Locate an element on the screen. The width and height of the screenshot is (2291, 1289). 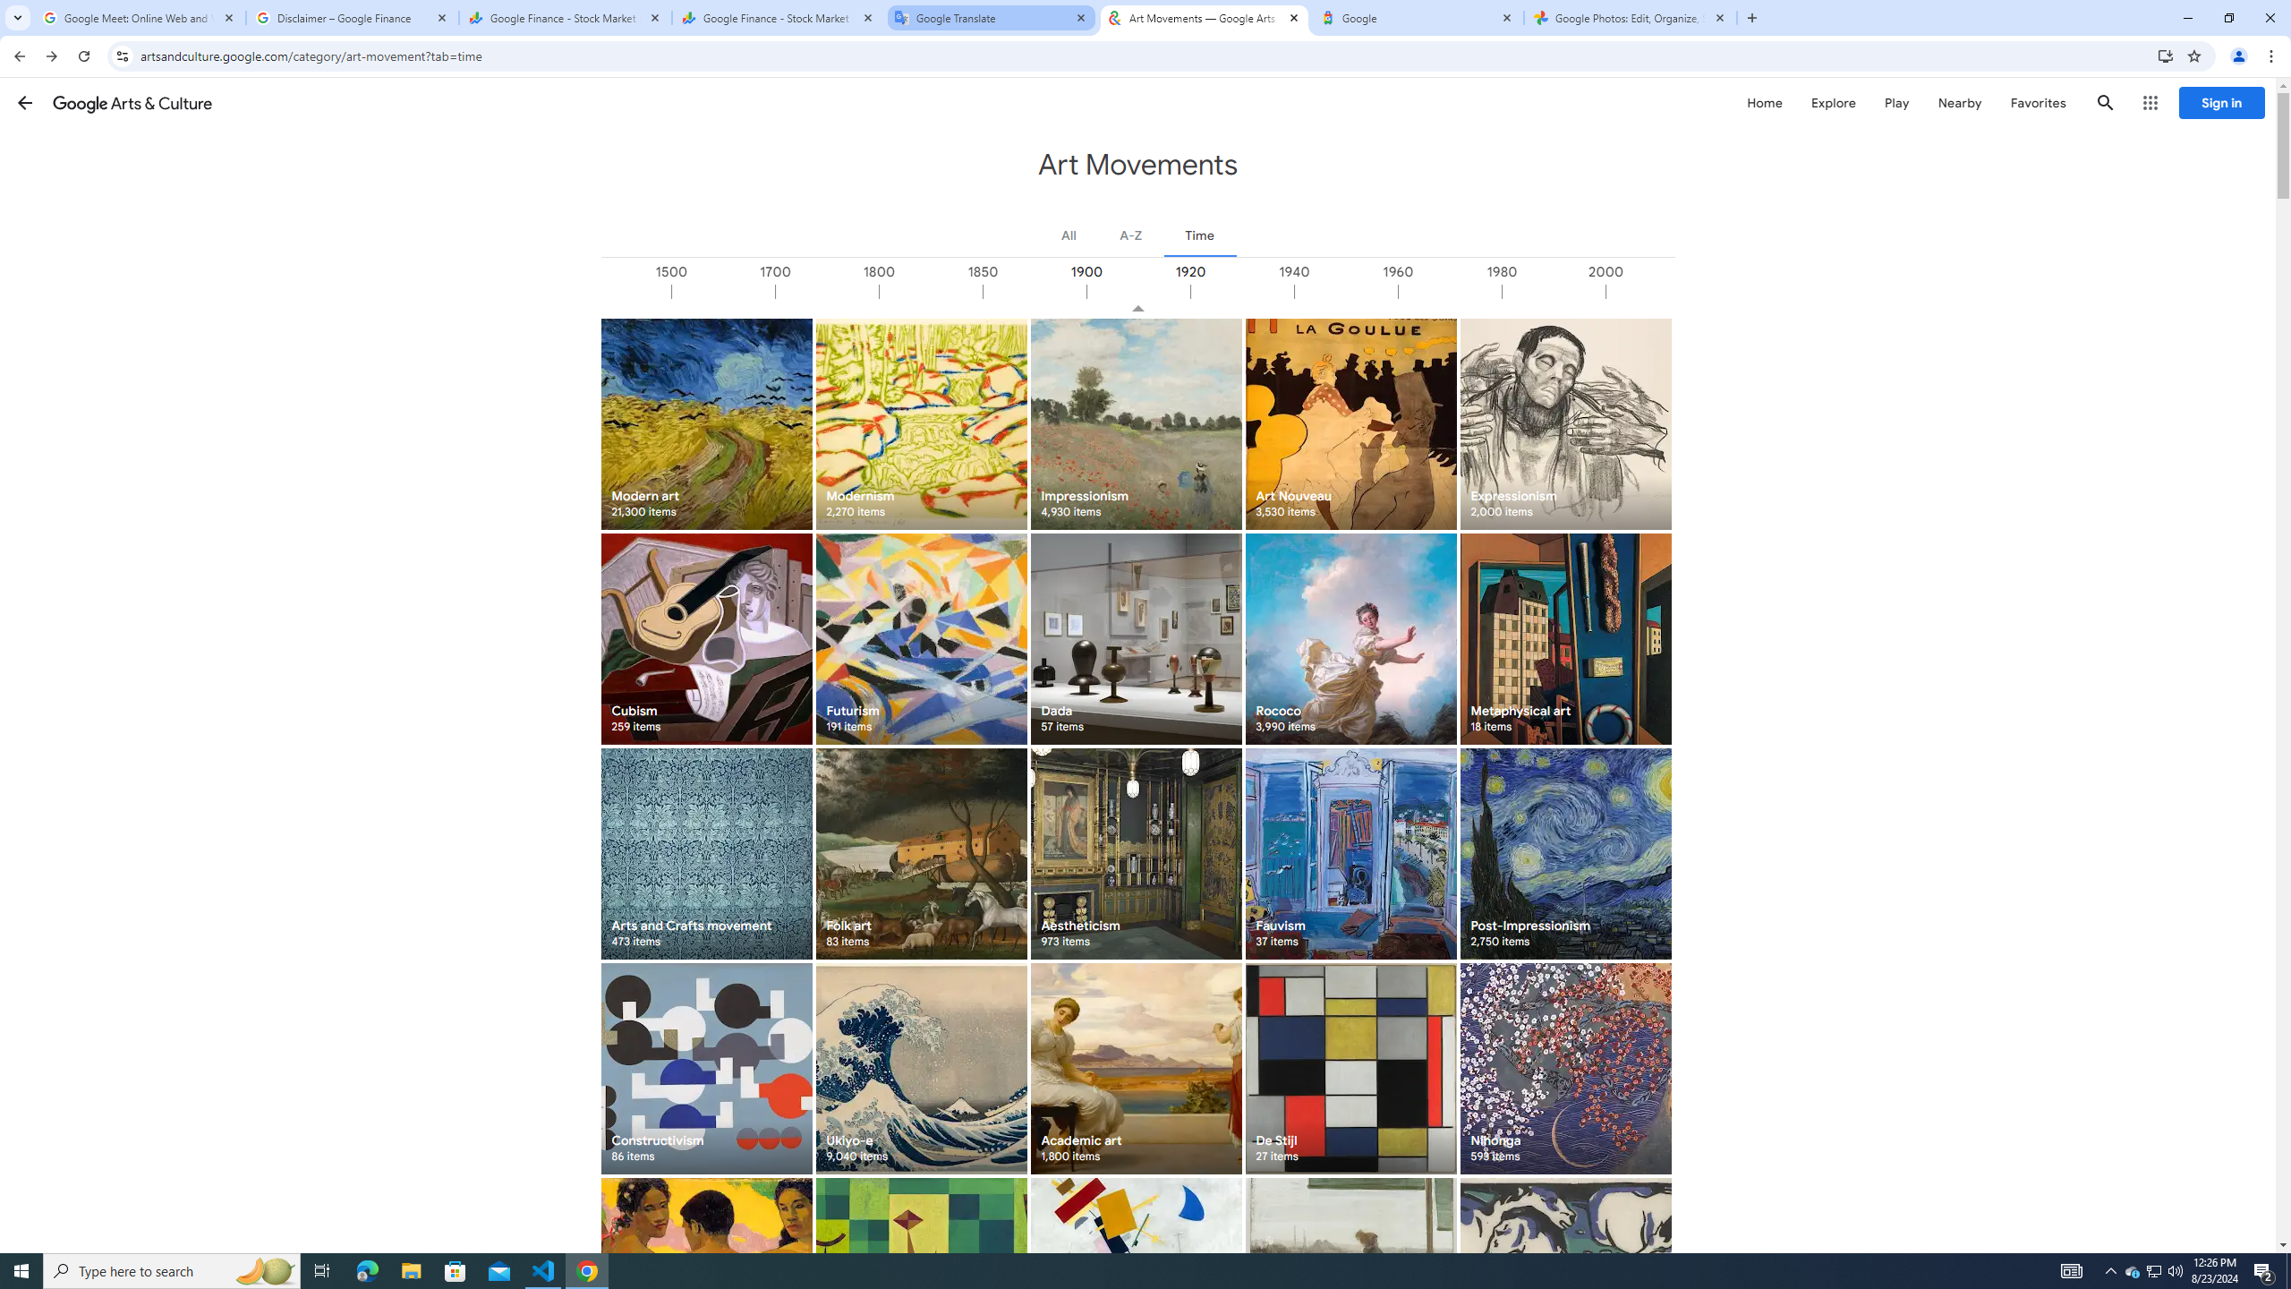
1920 is located at coordinates (1241, 292).